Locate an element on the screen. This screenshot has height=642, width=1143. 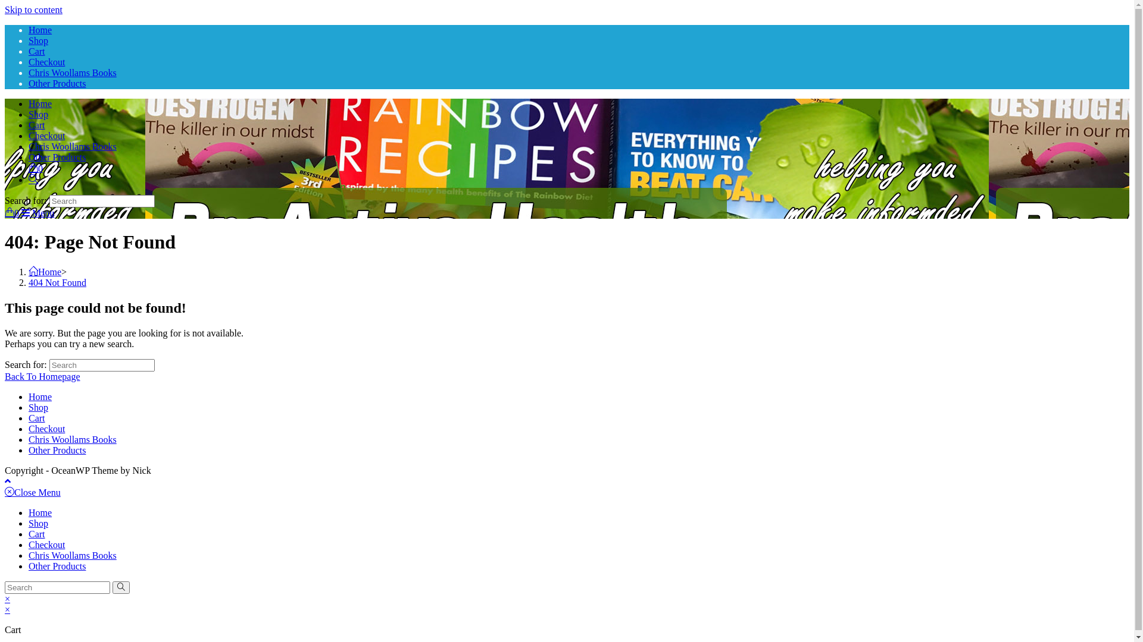
Home is located at coordinates (40, 397).